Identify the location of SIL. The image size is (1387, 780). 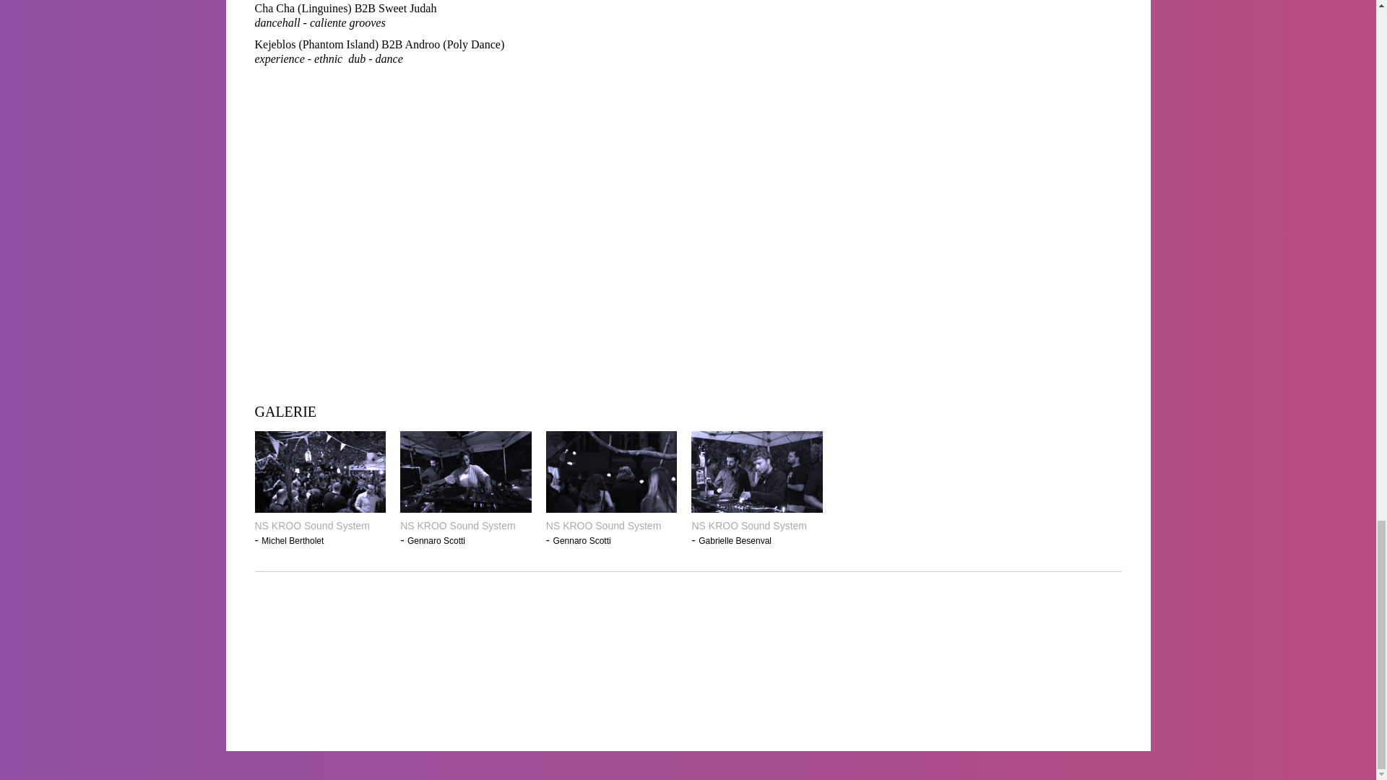
(614, 624).